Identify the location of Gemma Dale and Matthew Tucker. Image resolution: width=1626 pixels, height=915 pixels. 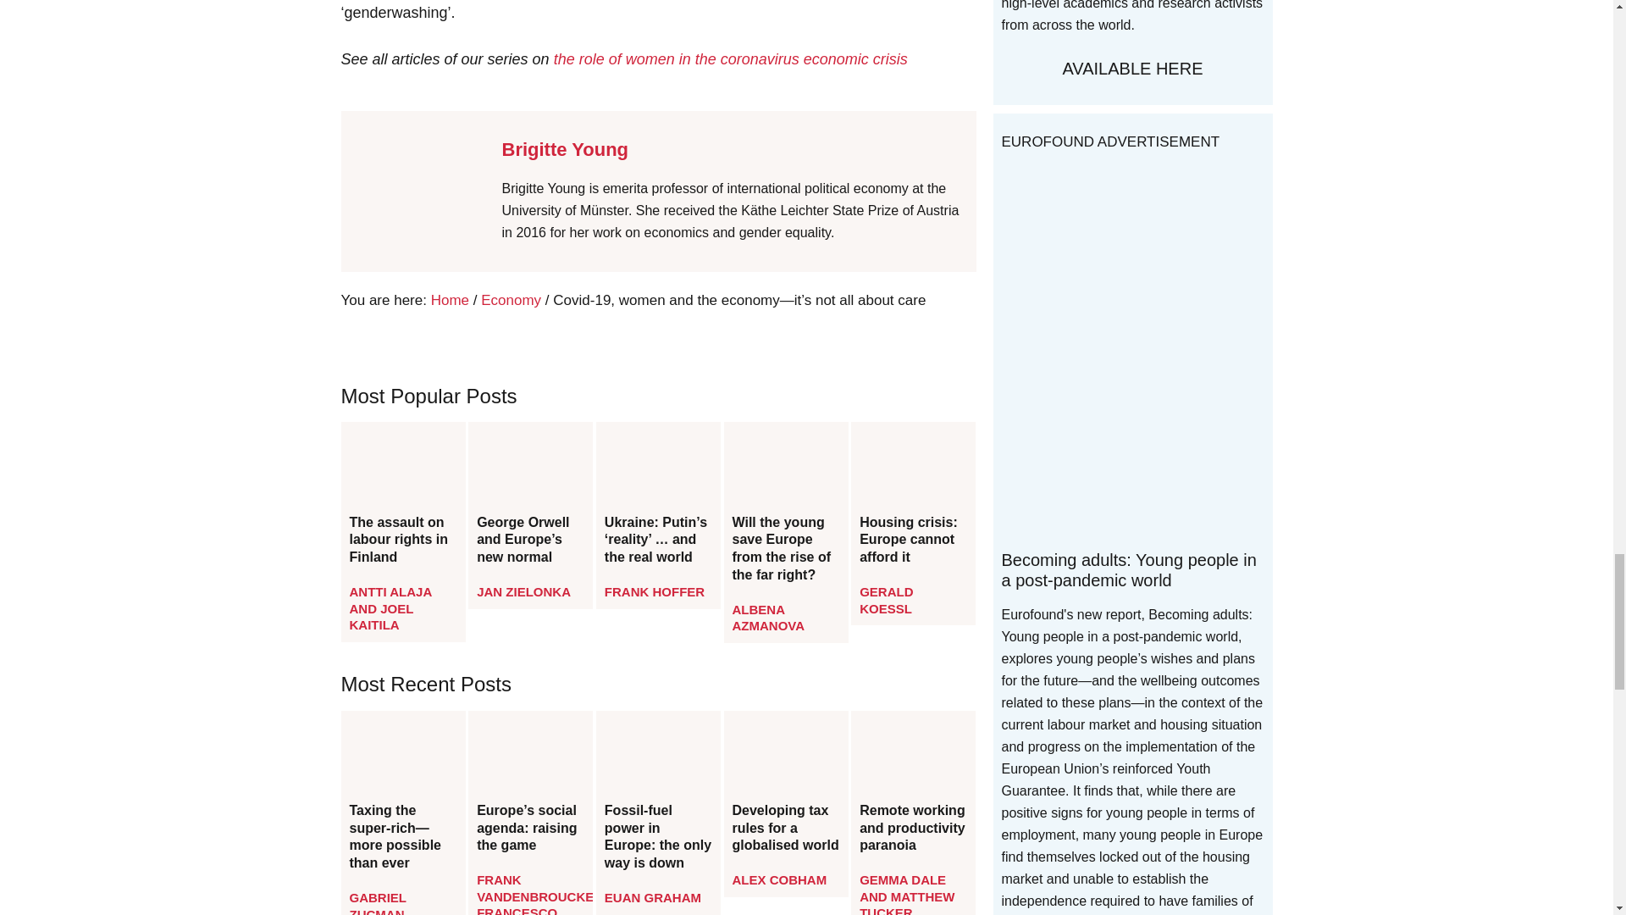
(907, 894).